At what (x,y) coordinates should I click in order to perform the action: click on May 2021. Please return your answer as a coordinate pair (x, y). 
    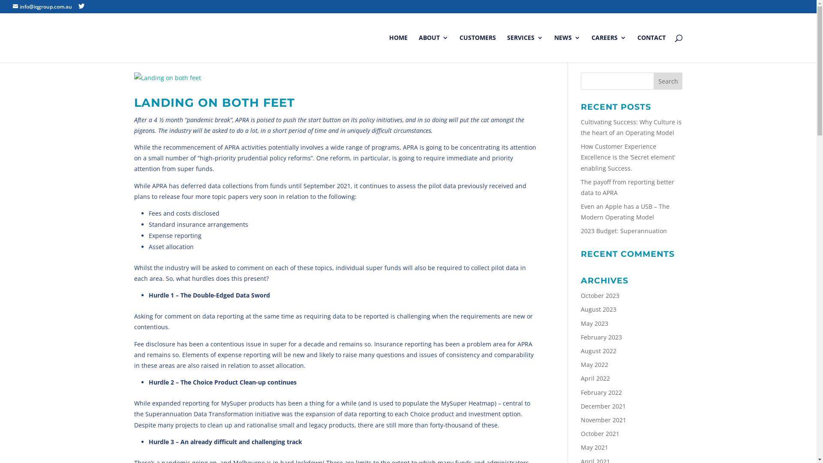
    Looking at the image, I should click on (595, 448).